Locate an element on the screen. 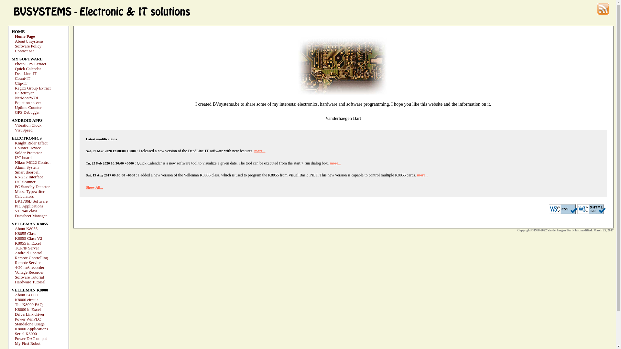 This screenshot has height=349, width=621. K8055 Class V2 is located at coordinates (28, 238).